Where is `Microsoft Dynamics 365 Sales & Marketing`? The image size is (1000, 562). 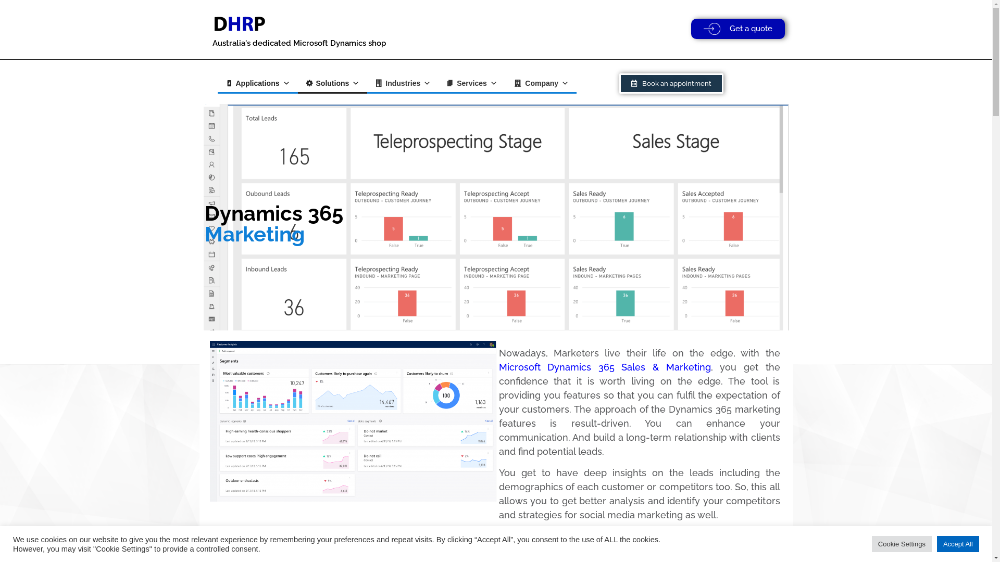
Microsoft Dynamics 365 Sales & Marketing is located at coordinates (605, 367).